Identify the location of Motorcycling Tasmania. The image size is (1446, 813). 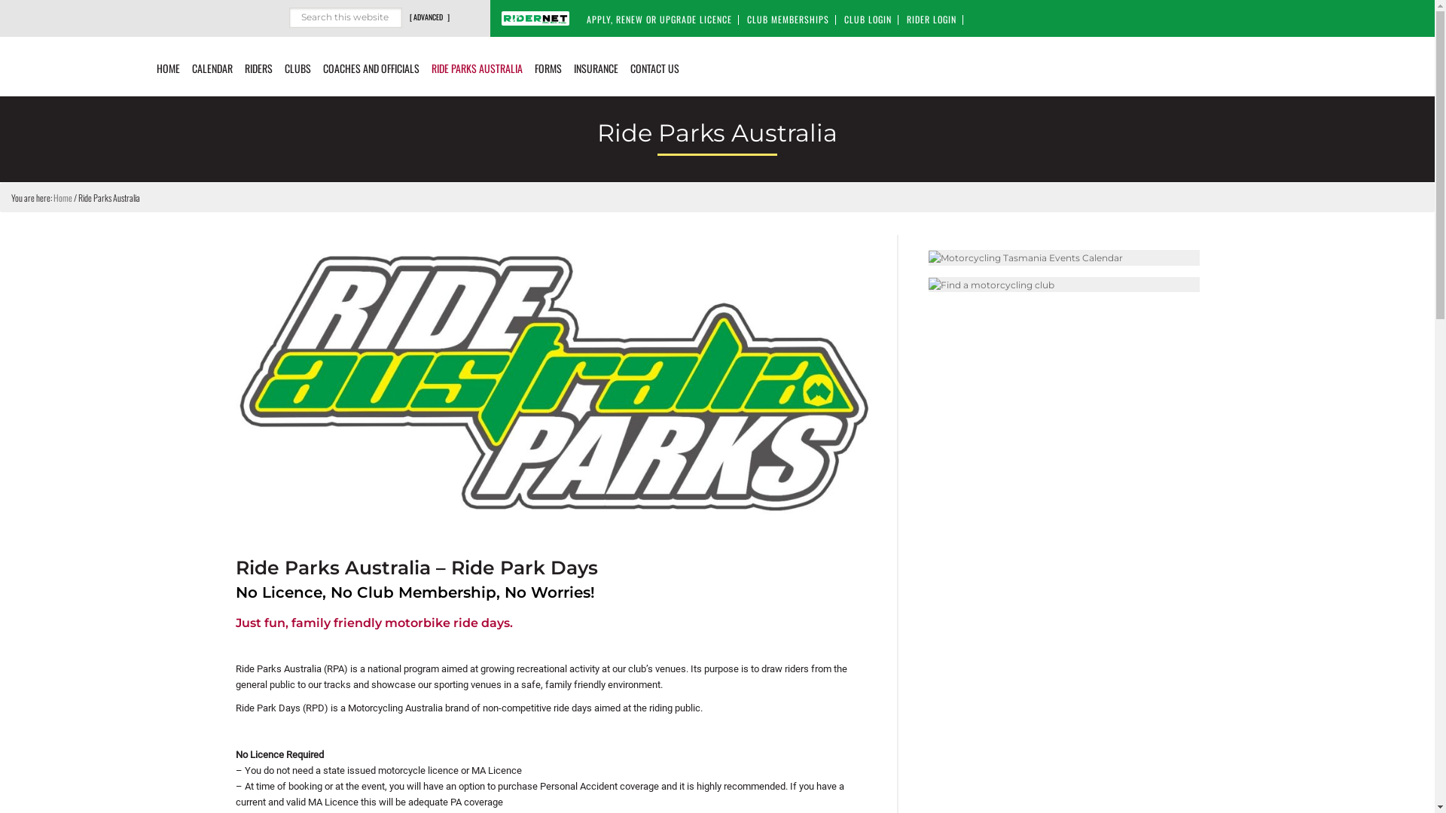
(72, 65).